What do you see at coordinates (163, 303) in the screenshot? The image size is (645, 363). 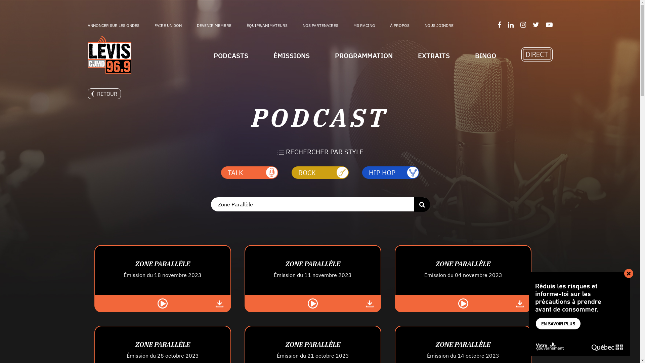 I see `Jouer le podcast` at bounding box center [163, 303].